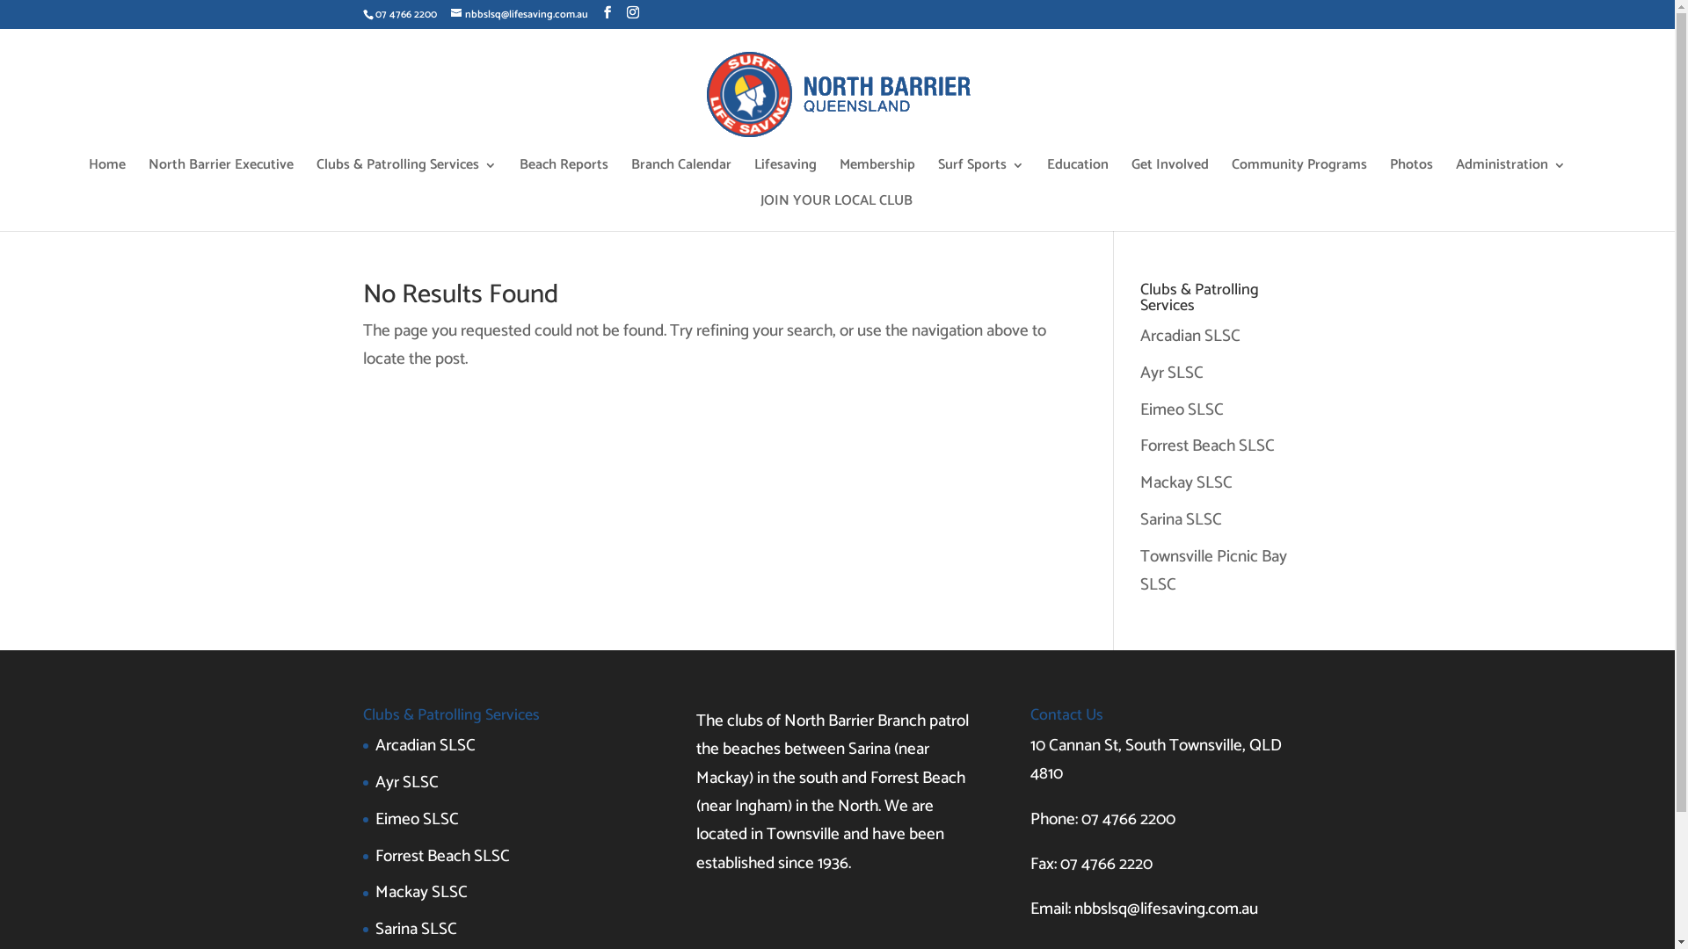 The image size is (1688, 949). I want to click on Townsville Picnic Bay SLSC, so click(1213, 571).